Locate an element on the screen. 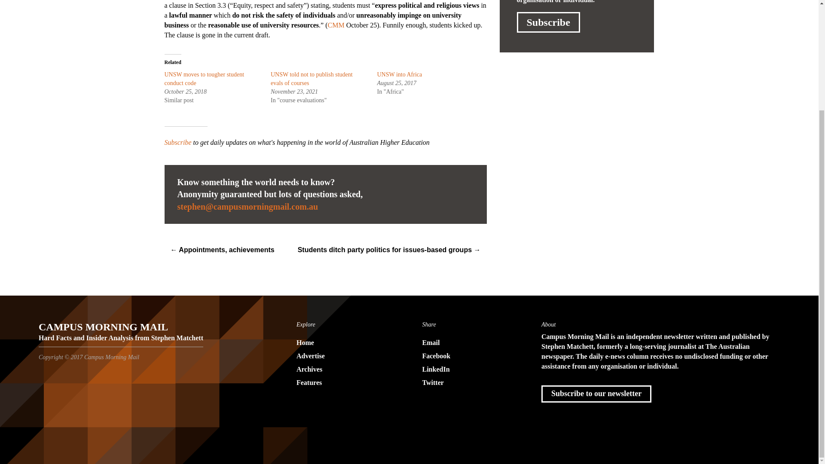 This screenshot has width=825, height=464. LinkedIn is located at coordinates (472, 369).